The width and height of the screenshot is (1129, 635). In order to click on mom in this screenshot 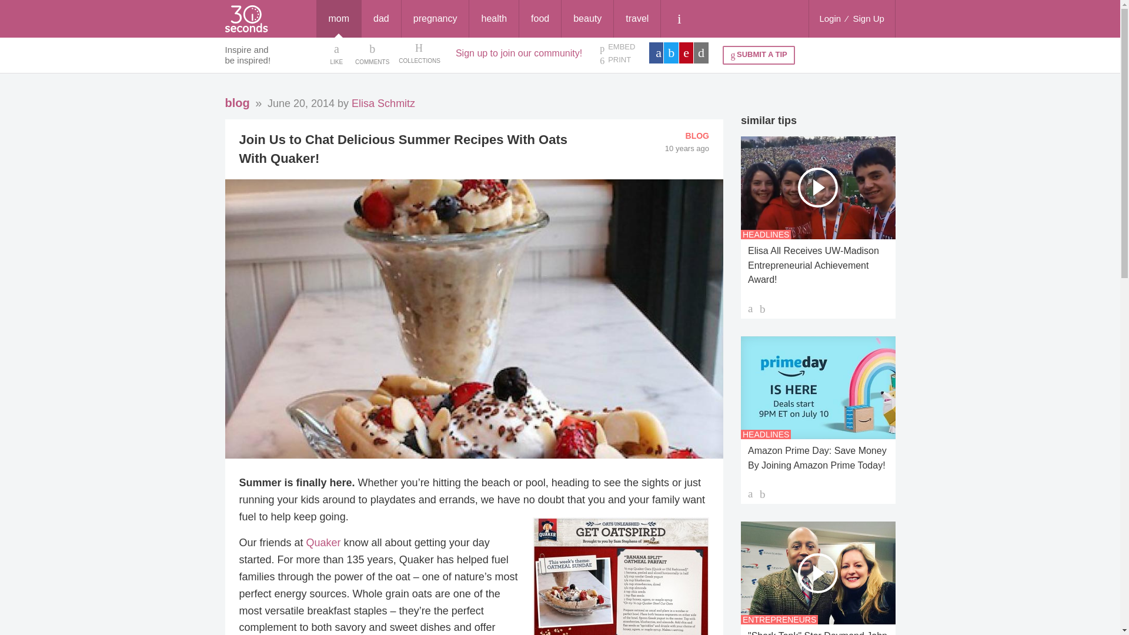, I will do `click(339, 19)`.